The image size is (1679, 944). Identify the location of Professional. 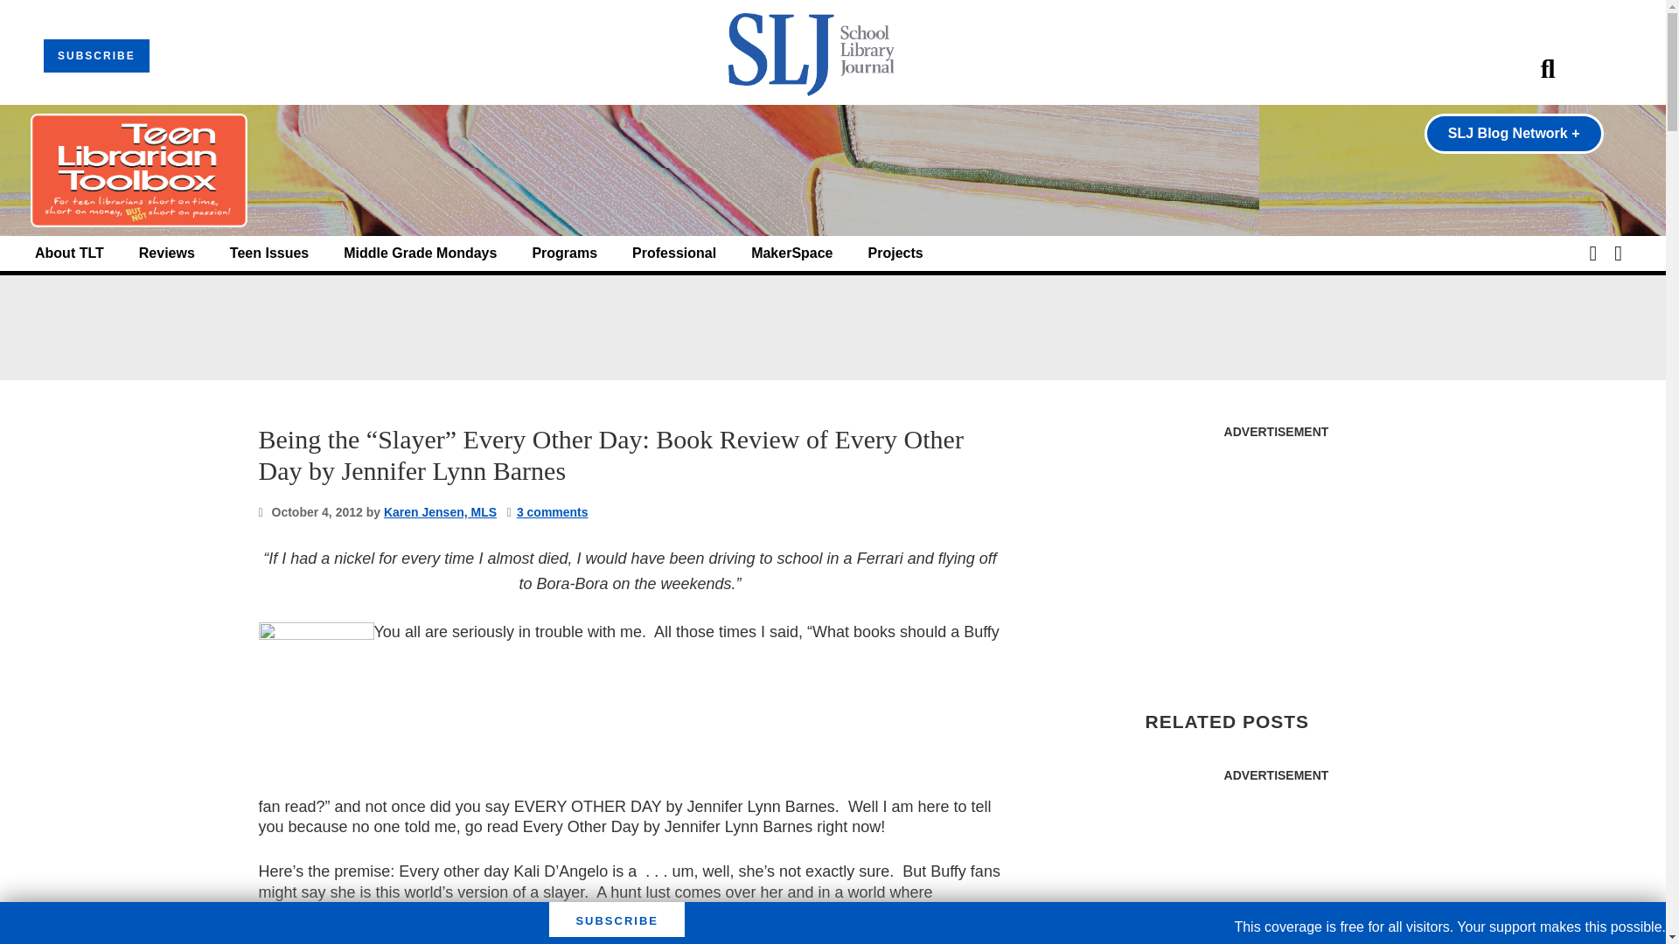
(674, 253).